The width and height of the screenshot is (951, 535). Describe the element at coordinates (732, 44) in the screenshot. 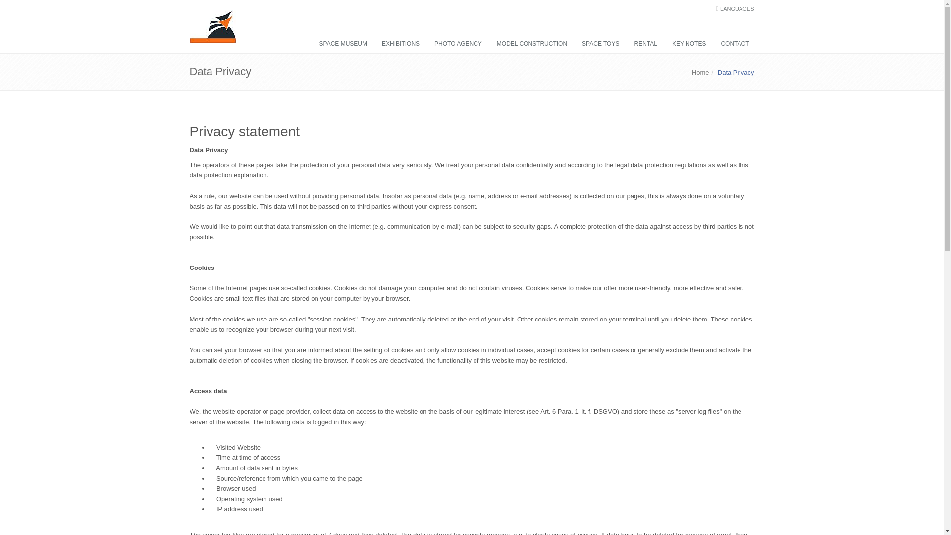

I see `CONTACT` at that location.